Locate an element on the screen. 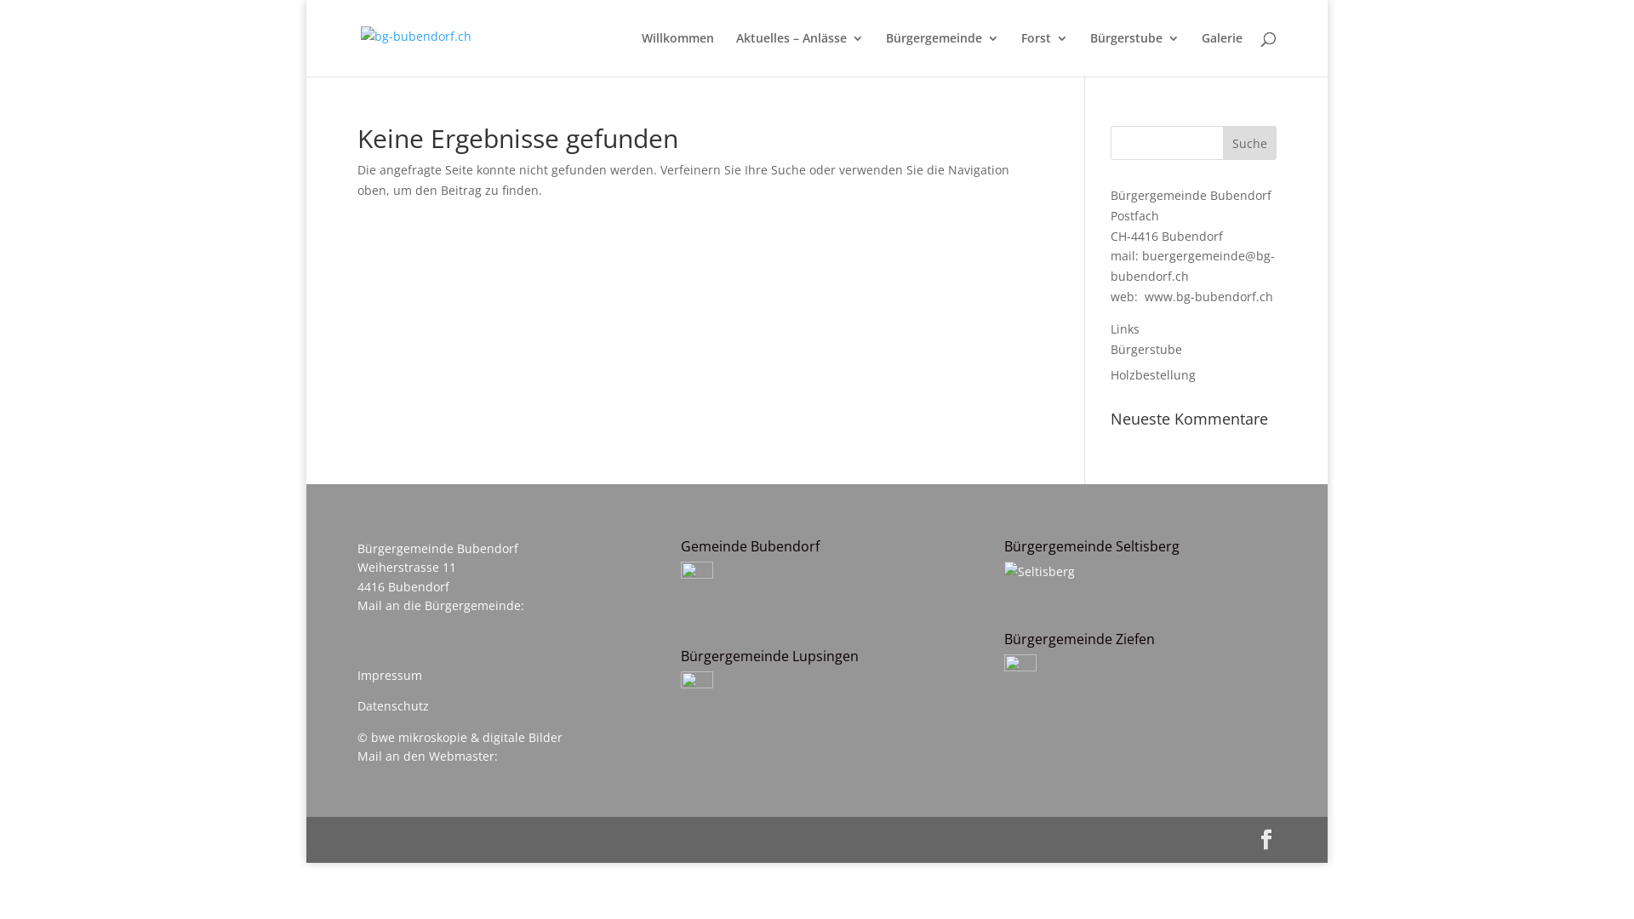 This screenshot has width=1634, height=919. Datenschutz is located at coordinates (393, 706).